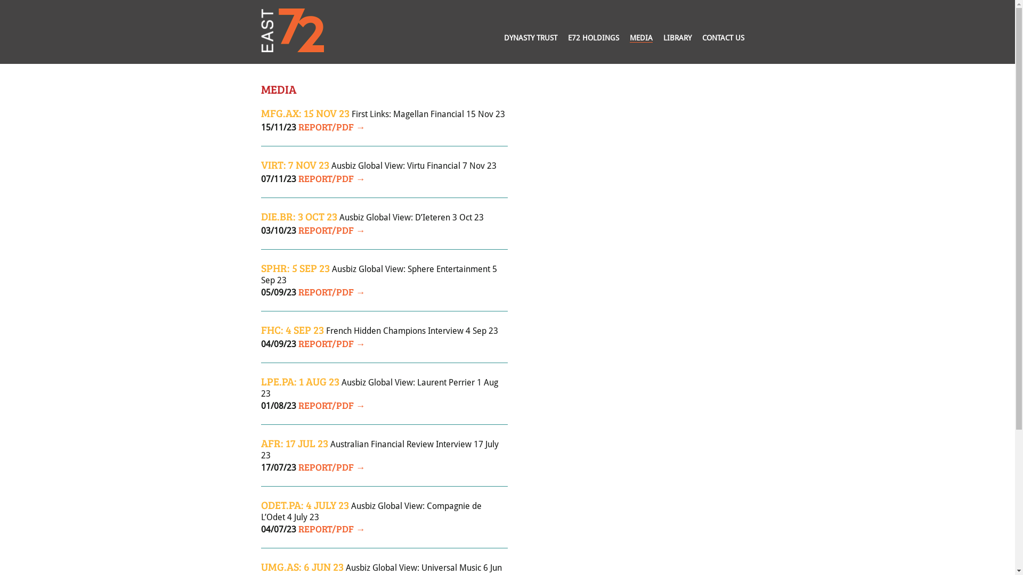 The width and height of the screenshot is (1023, 575). What do you see at coordinates (531, 38) in the screenshot?
I see `DYNASTY TRUST` at bounding box center [531, 38].